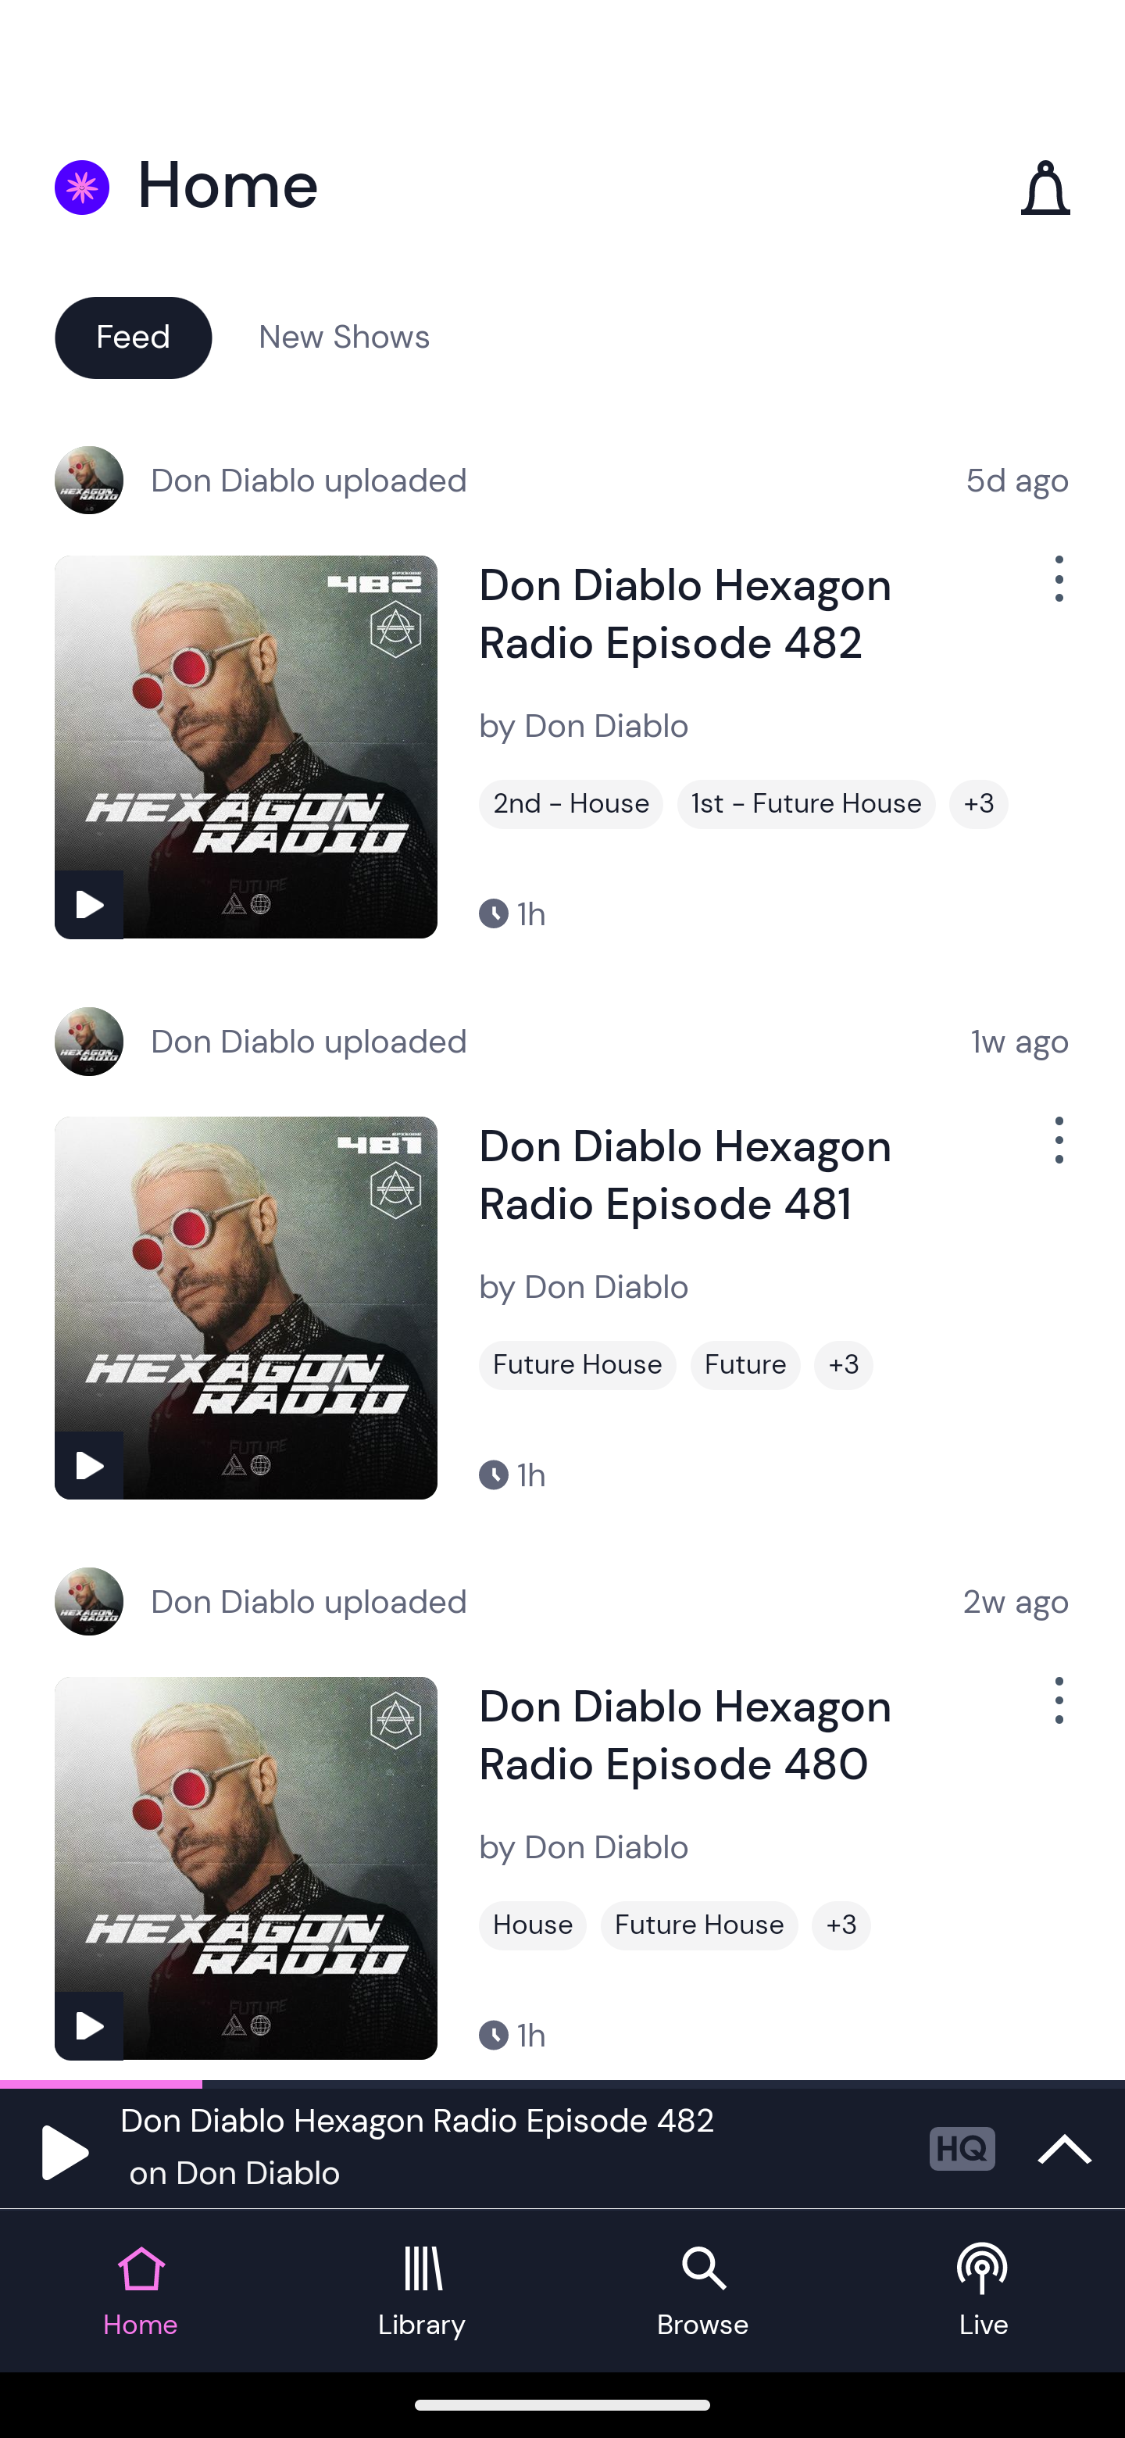 Image resolution: width=1125 pixels, height=2438 pixels. I want to click on Feed, so click(133, 336).